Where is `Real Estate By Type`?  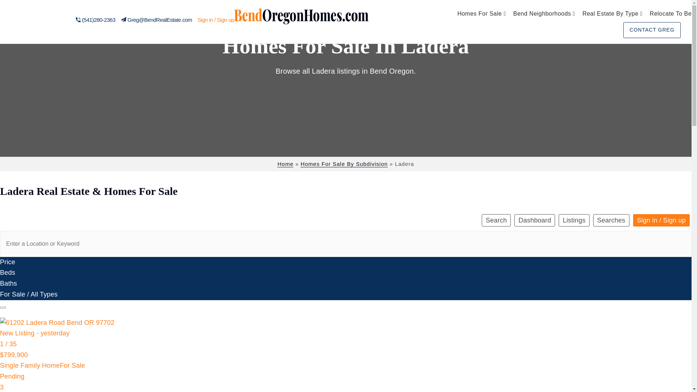
Real Estate By Type is located at coordinates (612, 14).